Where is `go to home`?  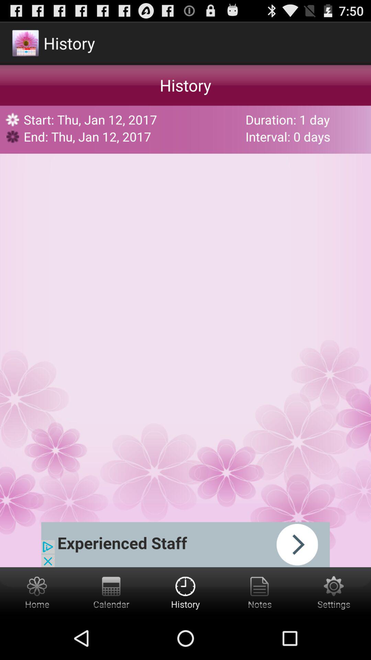
go to home is located at coordinates (37, 592).